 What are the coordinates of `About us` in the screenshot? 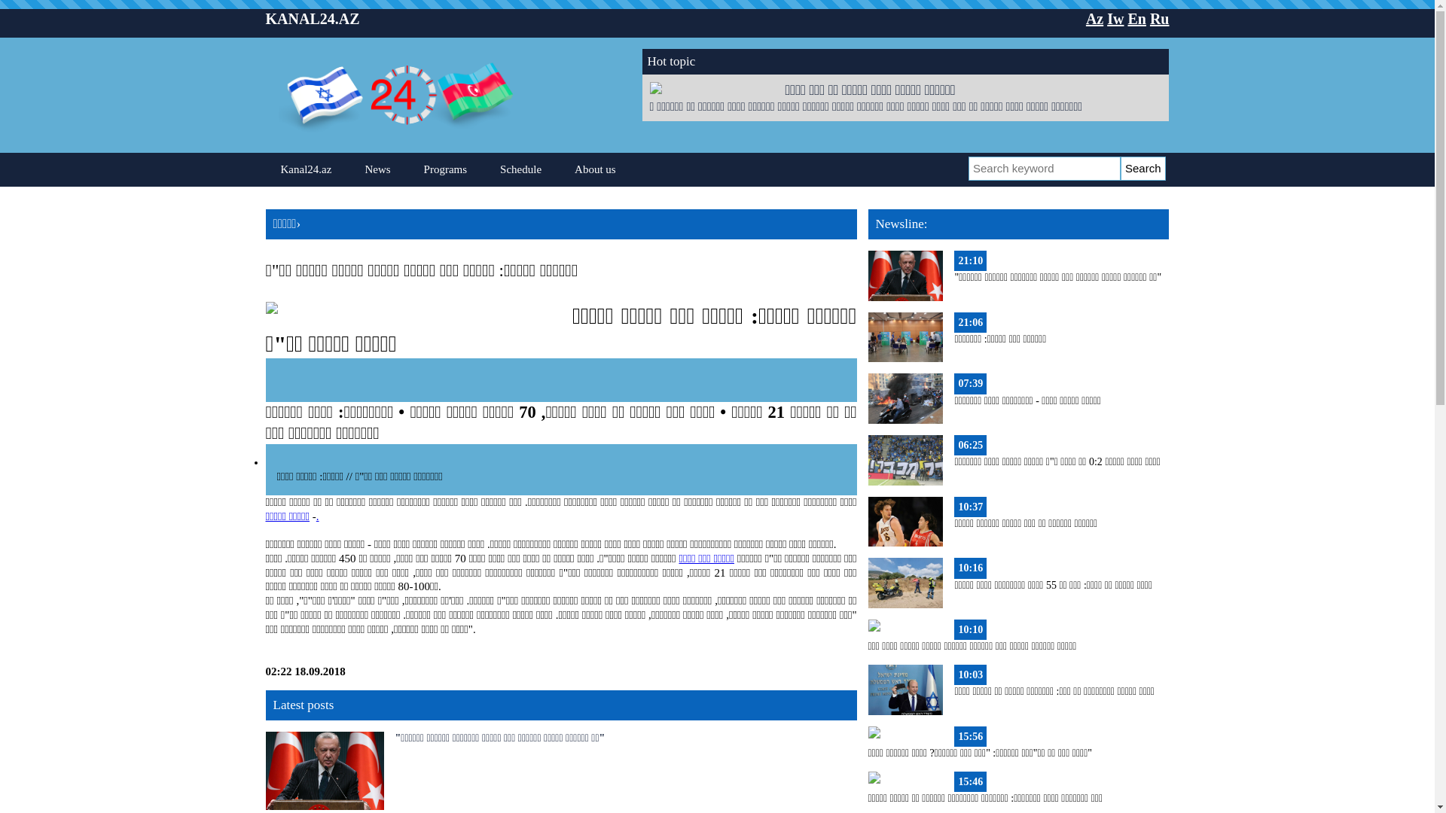 It's located at (595, 170).